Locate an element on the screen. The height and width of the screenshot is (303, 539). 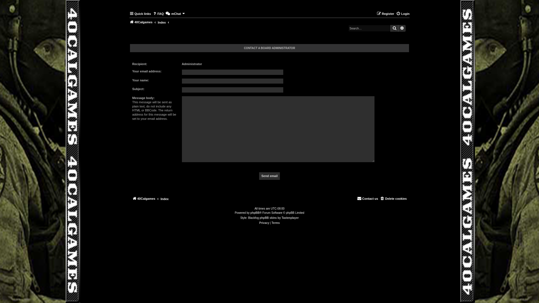
SEARCH is located at coordinates (394, 28).